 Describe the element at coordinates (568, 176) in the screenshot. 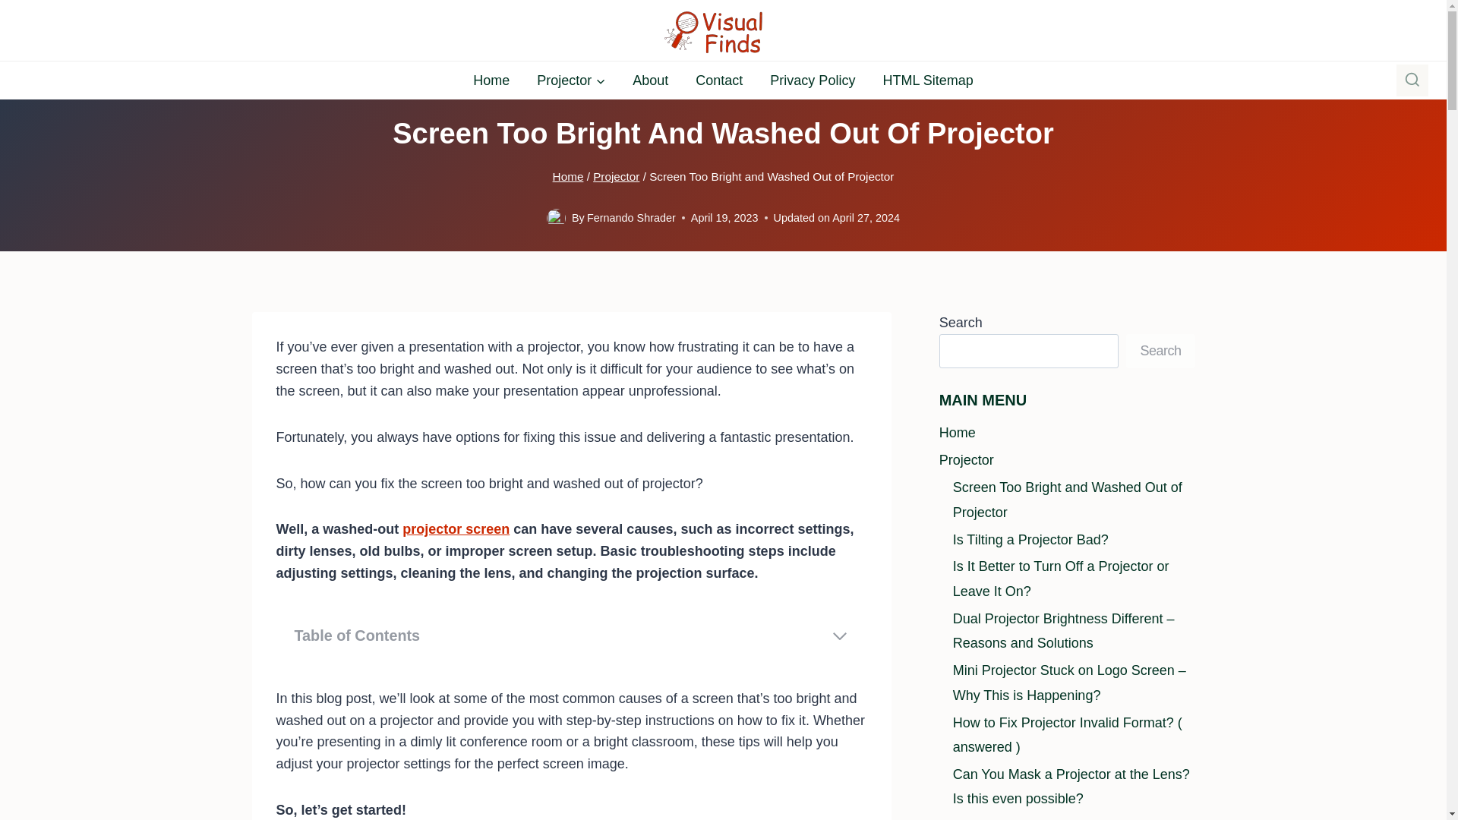

I see `Home` at that location.